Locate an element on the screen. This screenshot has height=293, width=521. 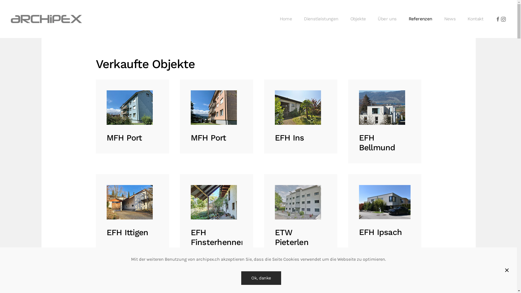
News is located at coordinates (450, 19).